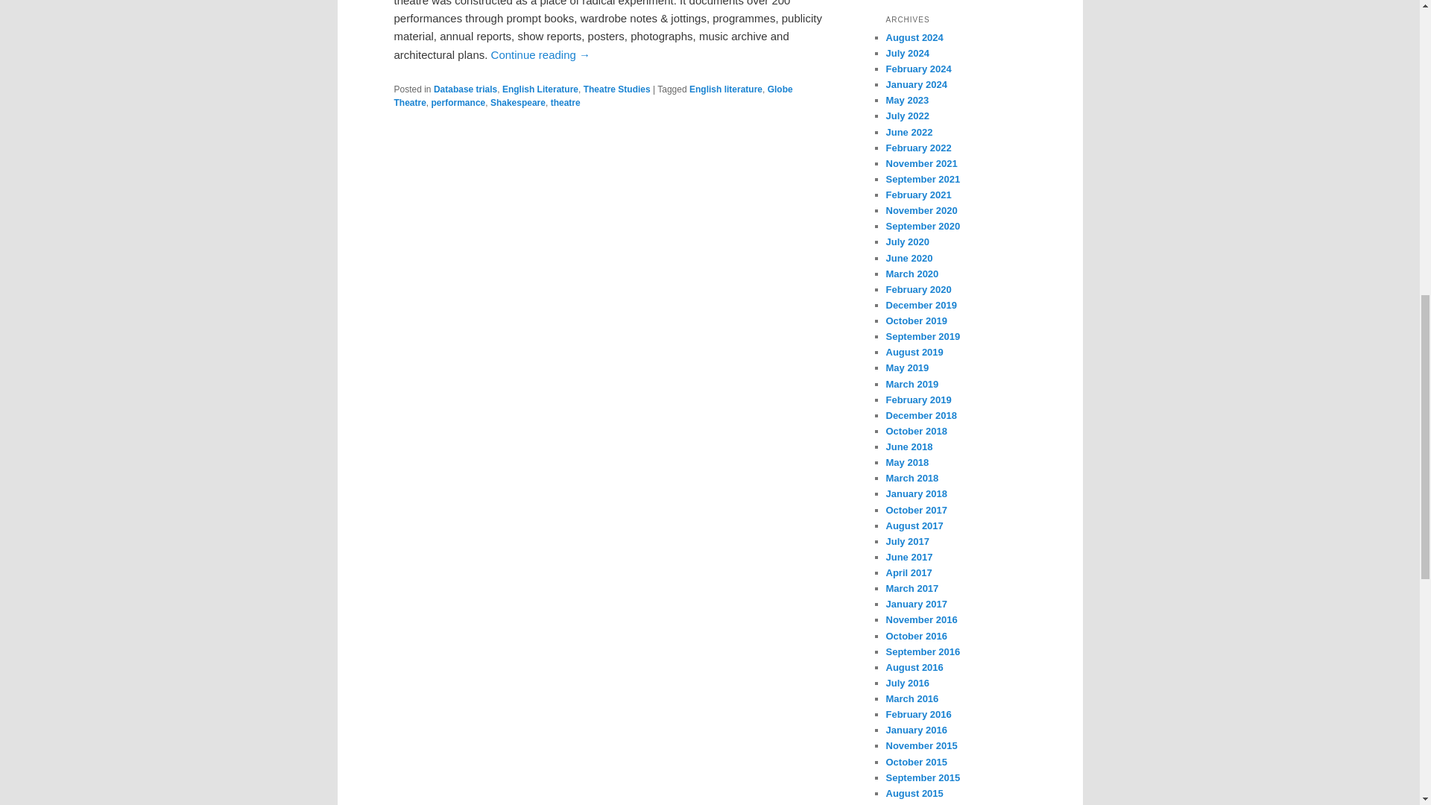 The image size is (1431, 805). Describe the element at coordinates (517, 102) in the screenshot. I see `Shakespeare` at that location.